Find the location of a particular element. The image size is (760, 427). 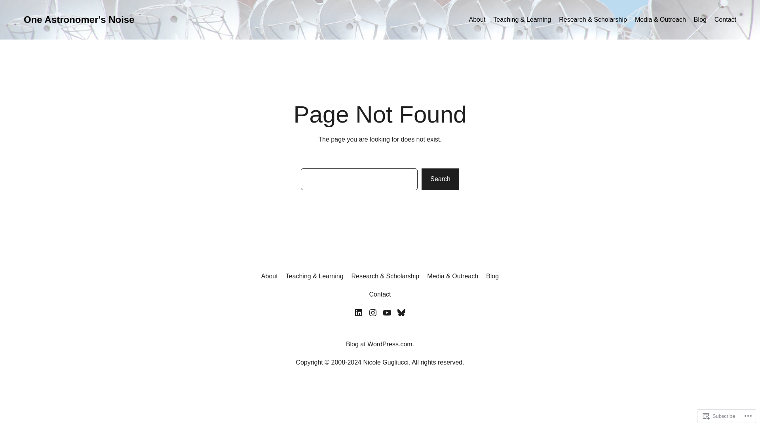

Search is located at coordinates (440, 179).